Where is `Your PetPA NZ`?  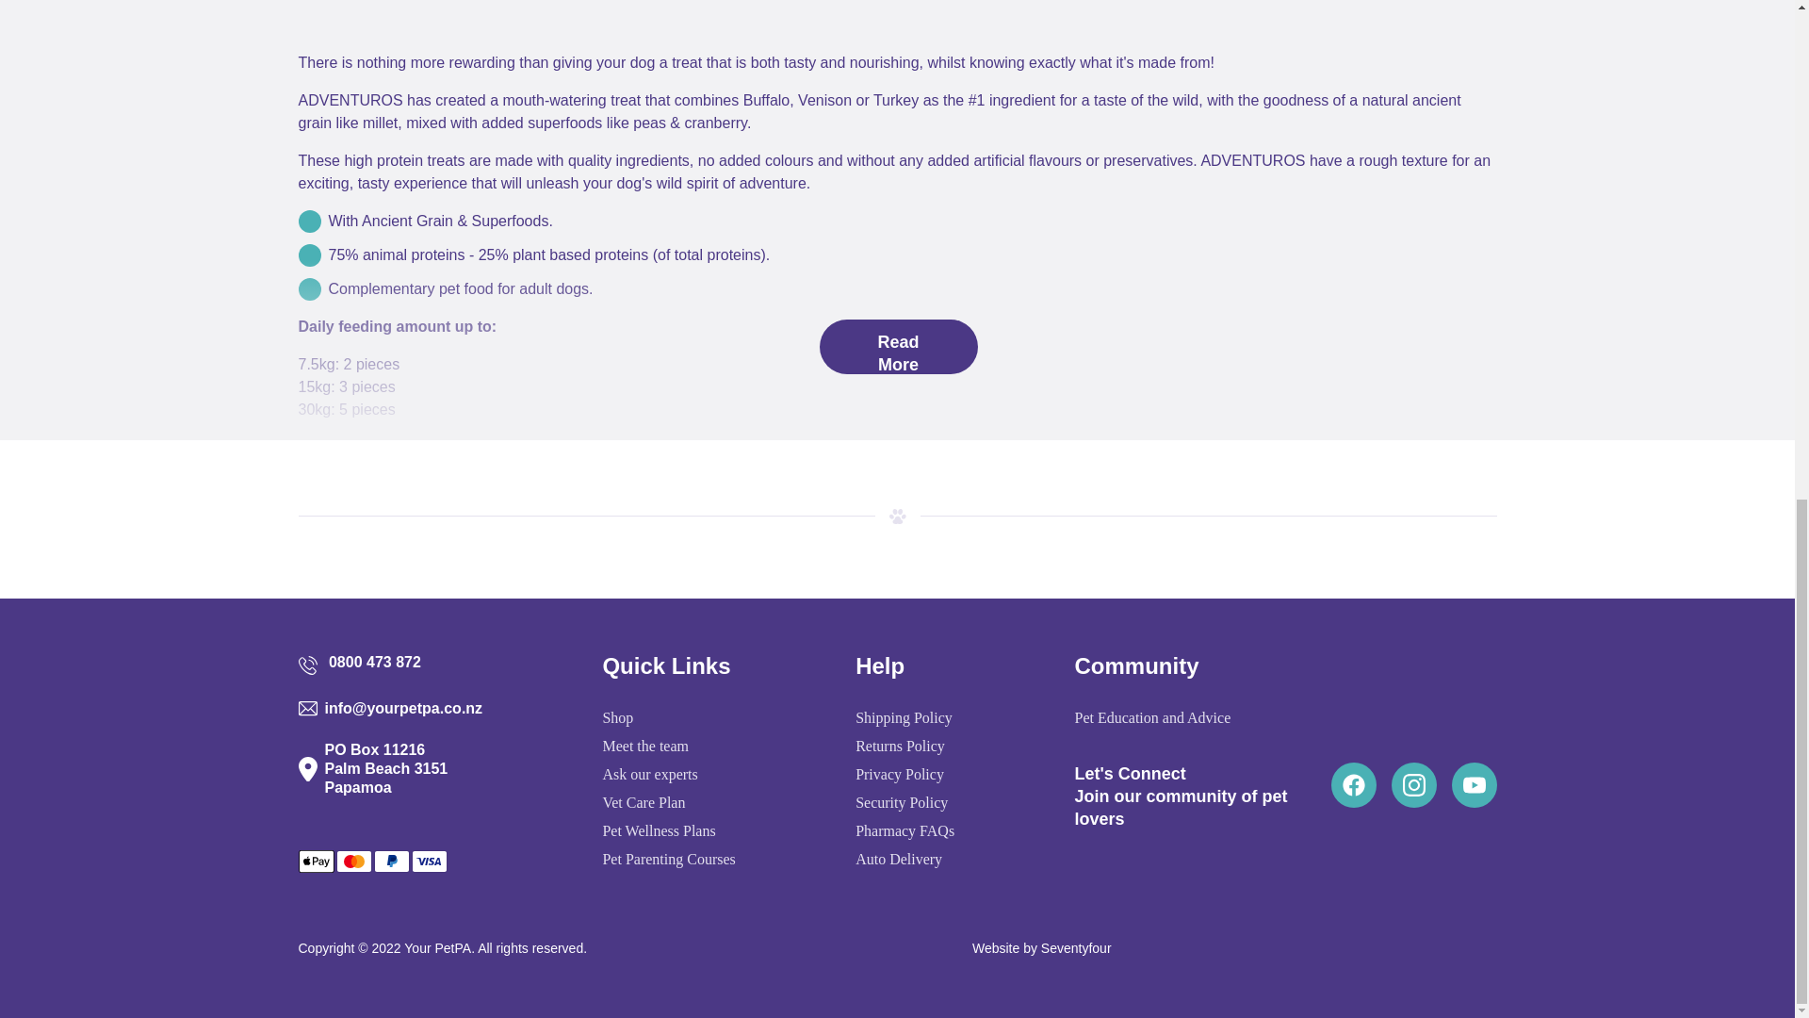 Your PetPA NZ is located at coordinates (437, 948).